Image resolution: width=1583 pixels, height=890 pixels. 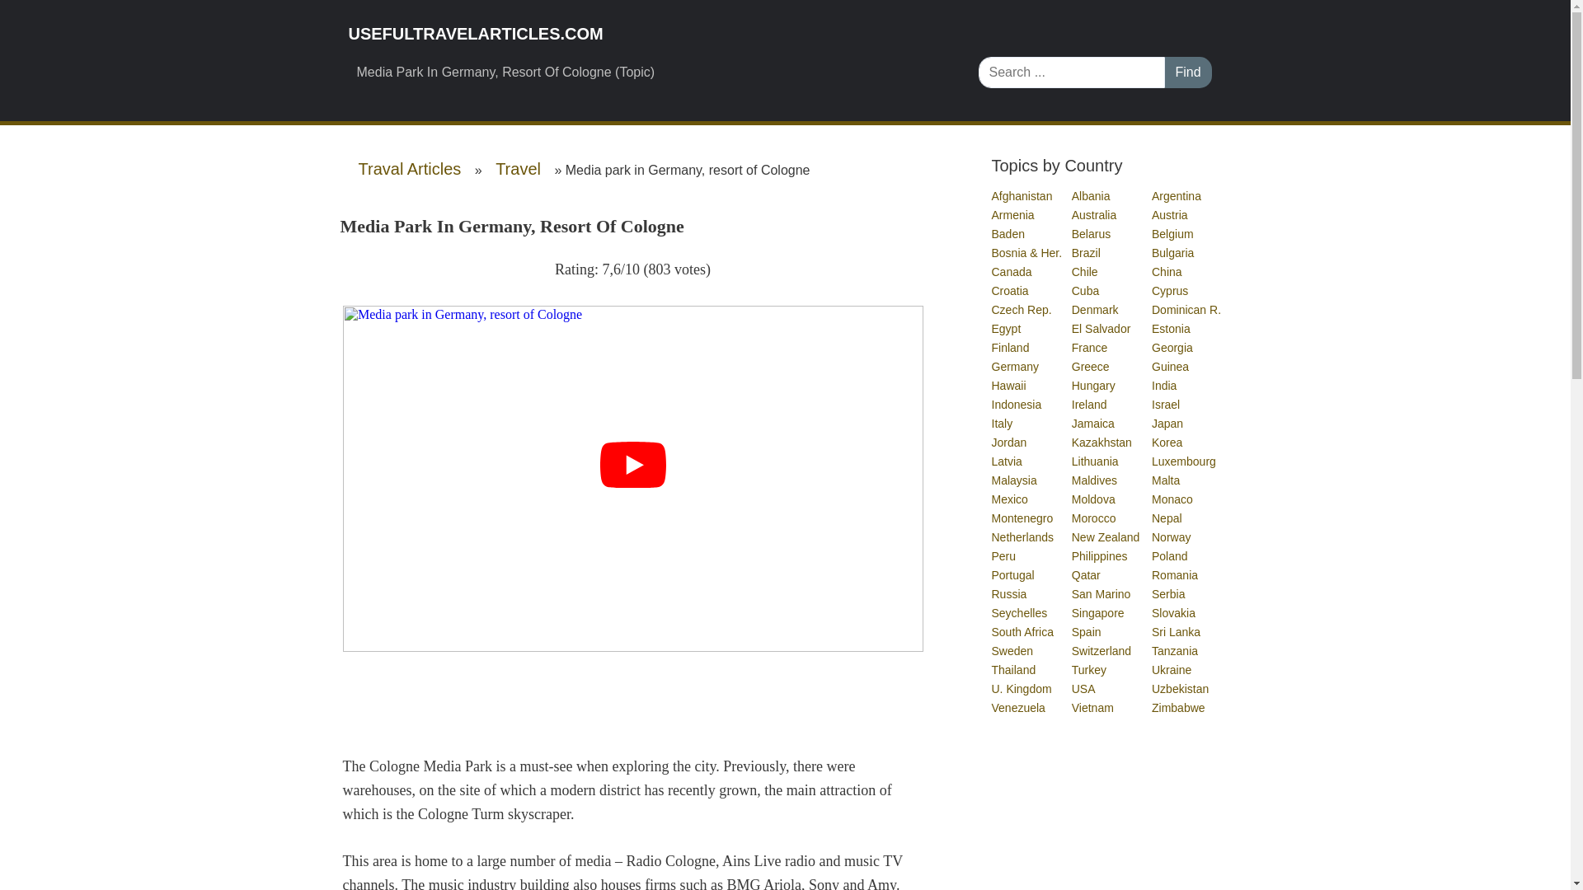 What do you see at coordinates (1094, 214) in the screenshot?
I see `Australia` at bounding box center [1094, 214].